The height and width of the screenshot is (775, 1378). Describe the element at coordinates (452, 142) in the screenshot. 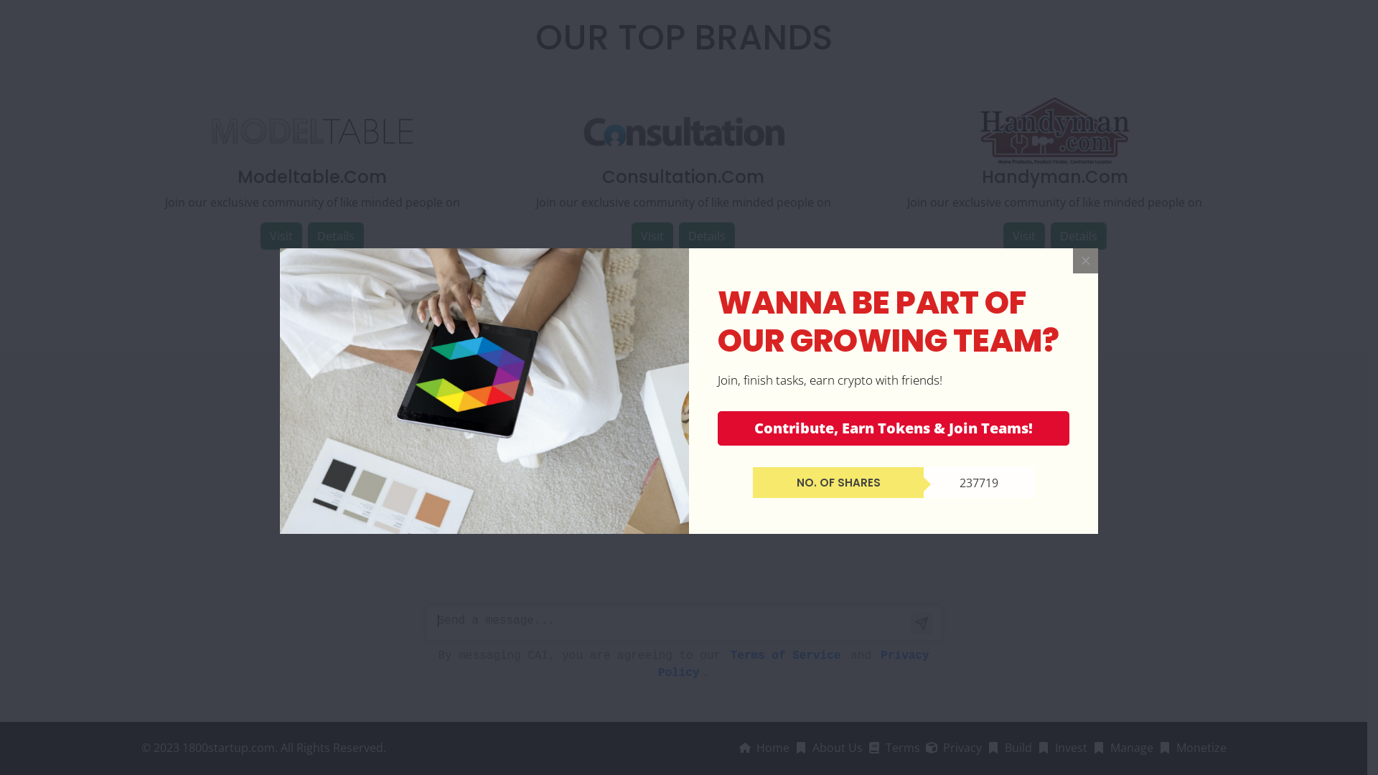

I see `Powered by VNOC` at that location.